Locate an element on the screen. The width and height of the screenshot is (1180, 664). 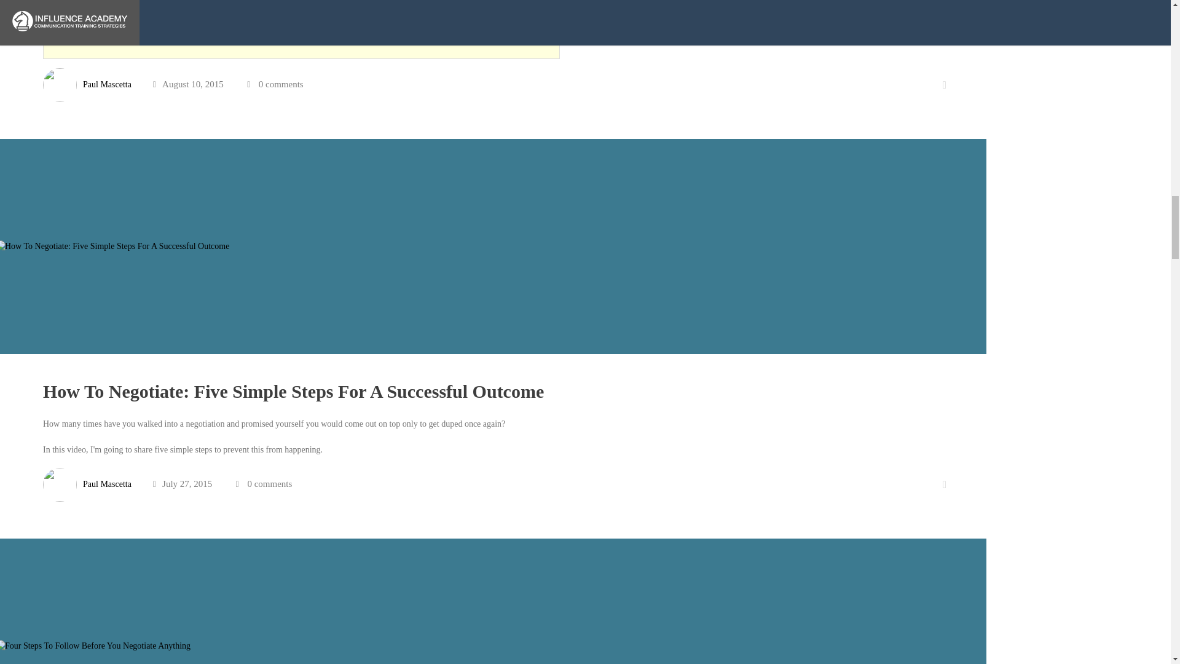
5:55 pm is located at coordinates (188, 84).